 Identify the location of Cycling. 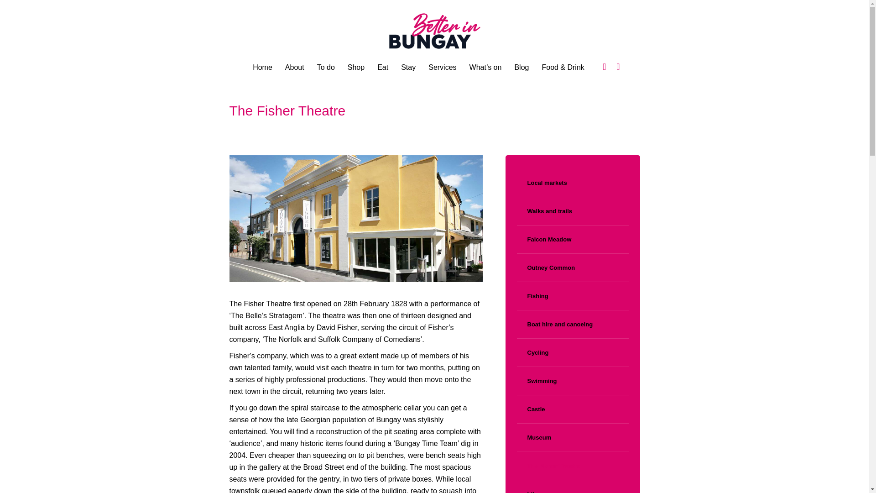
(532, 352).